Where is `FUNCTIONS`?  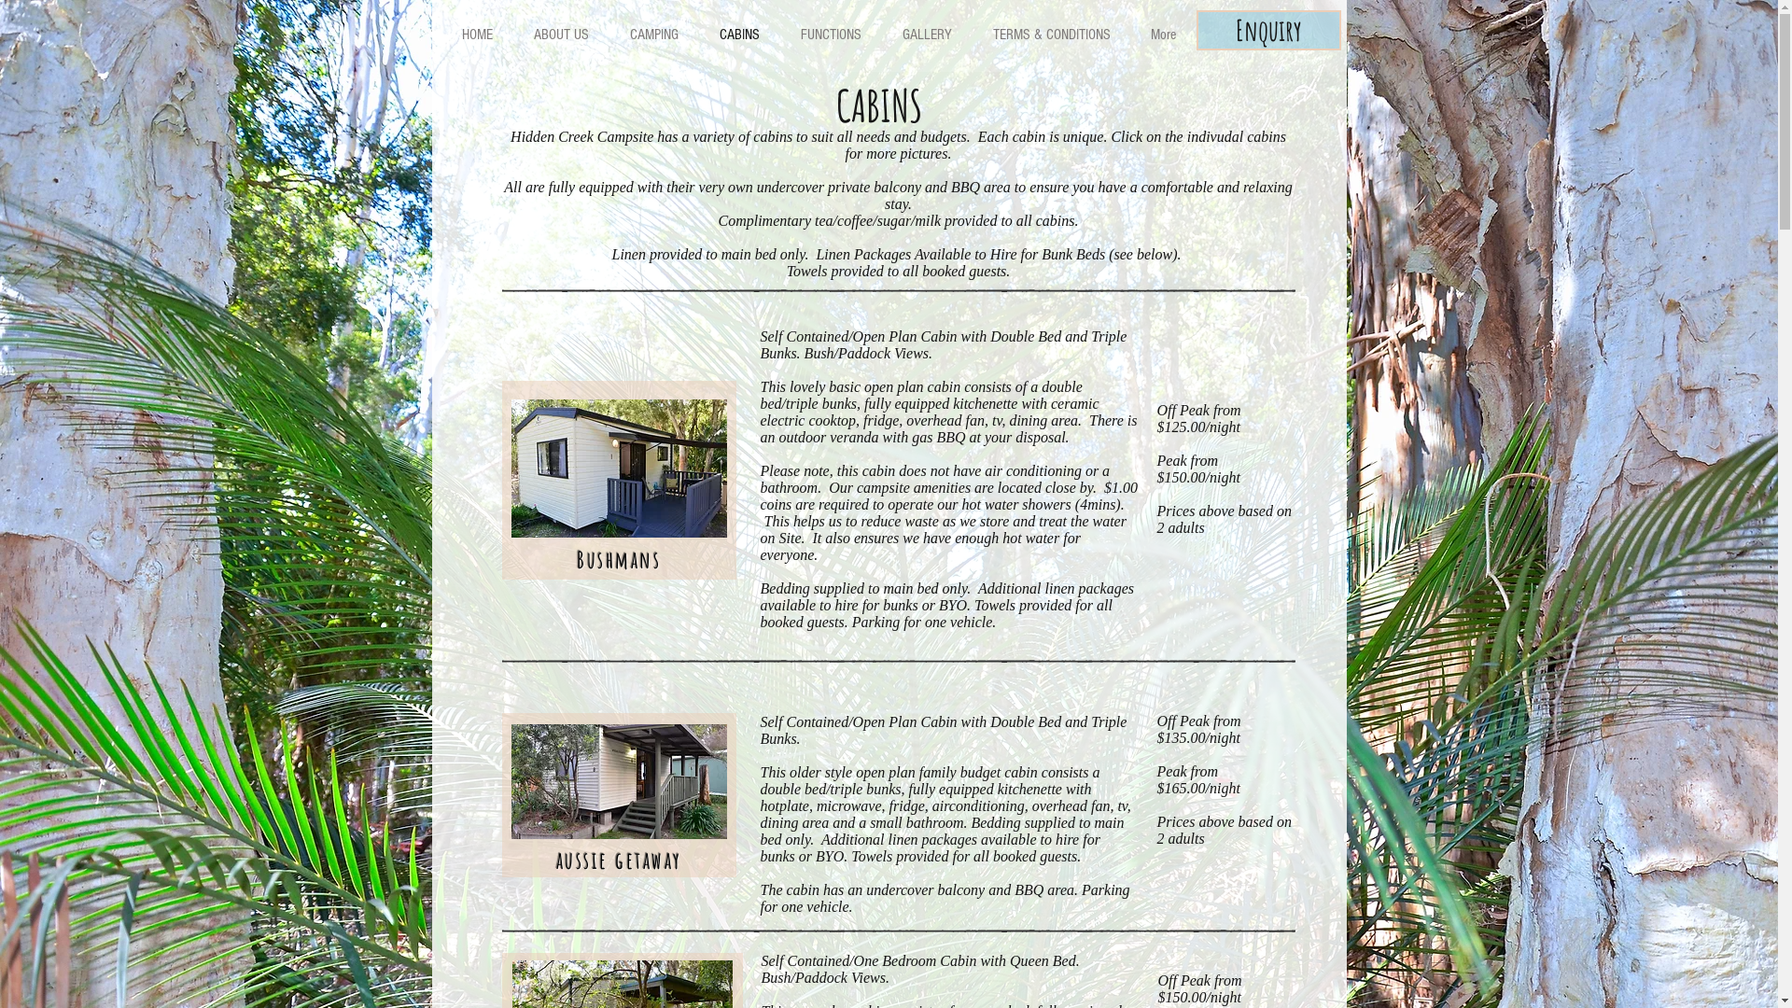
FUNCTIONS is located at coordinates (831, 35).